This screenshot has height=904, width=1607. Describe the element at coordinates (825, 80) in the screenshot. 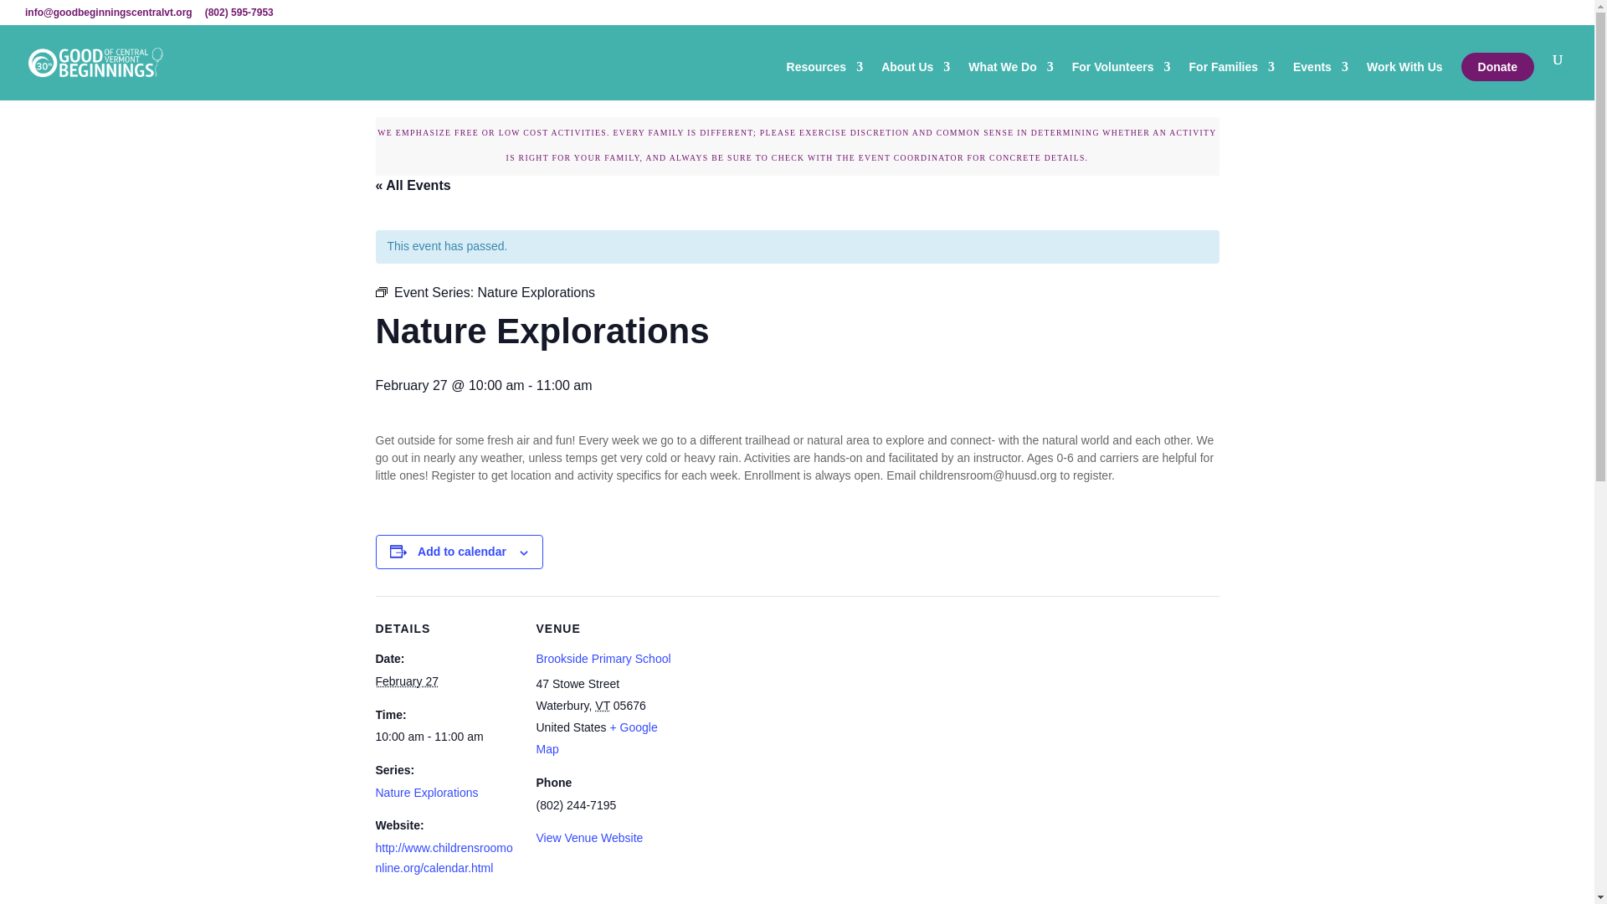

I see `Resources` at that location.